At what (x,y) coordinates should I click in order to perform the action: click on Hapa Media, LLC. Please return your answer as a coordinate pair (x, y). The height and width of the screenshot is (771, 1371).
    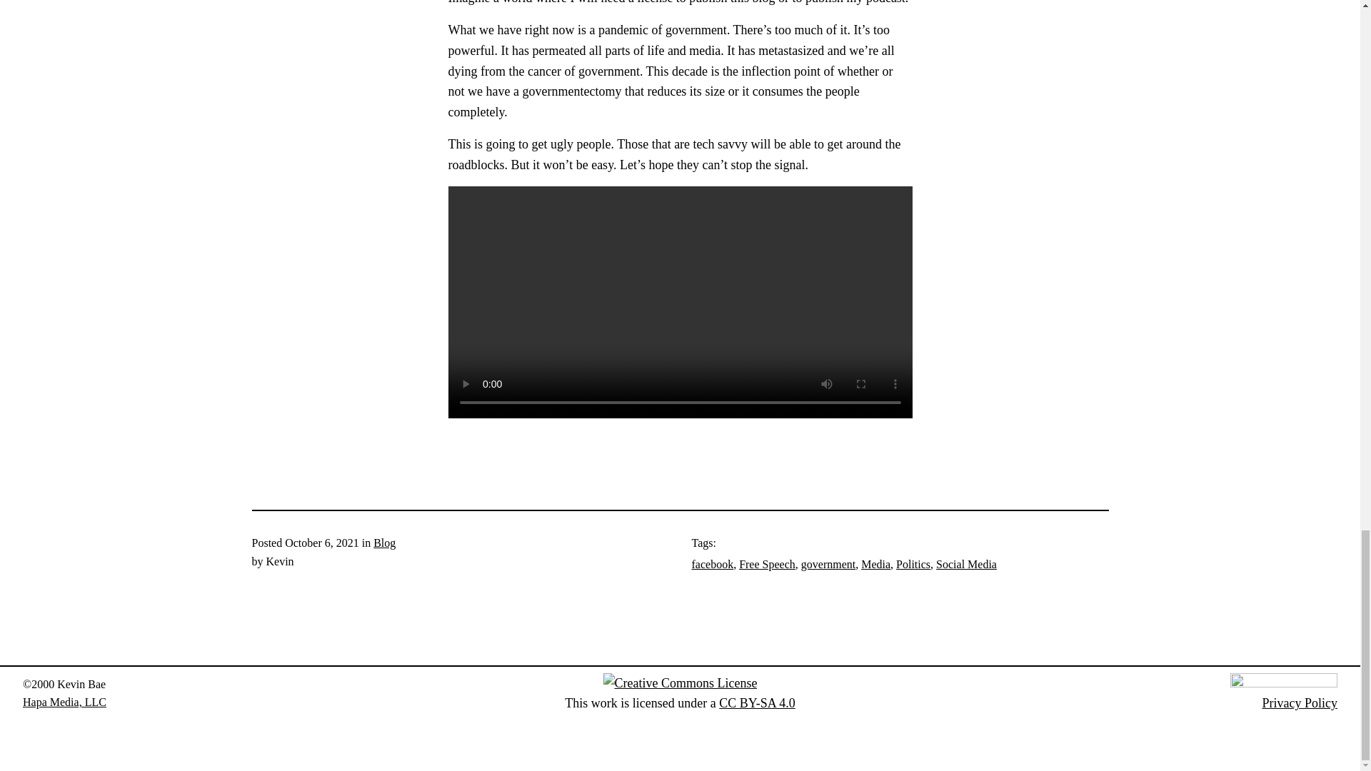
    Looking at the image, I should click on (64, 702).